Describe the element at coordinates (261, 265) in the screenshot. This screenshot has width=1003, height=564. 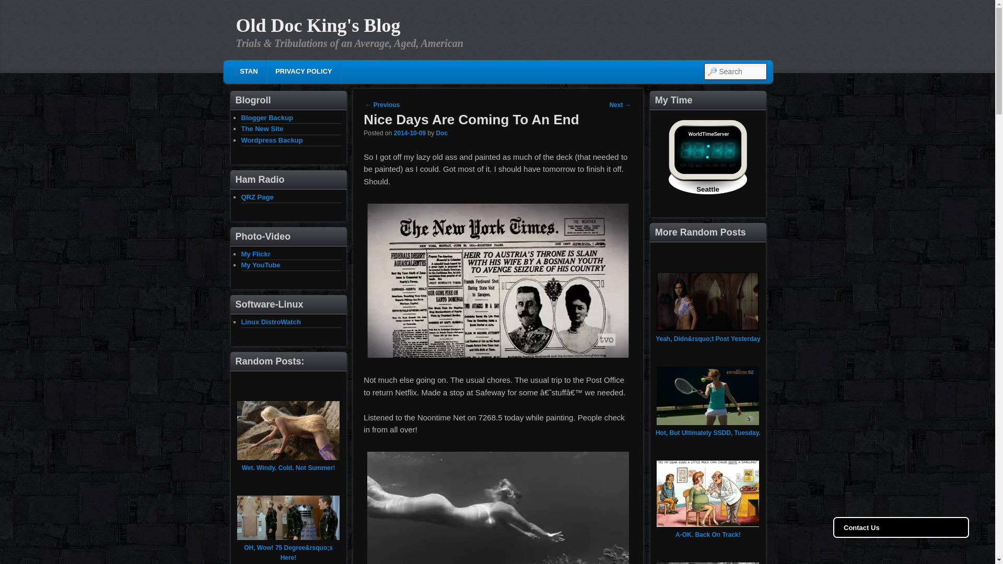
I see `My YouTube` at that location.